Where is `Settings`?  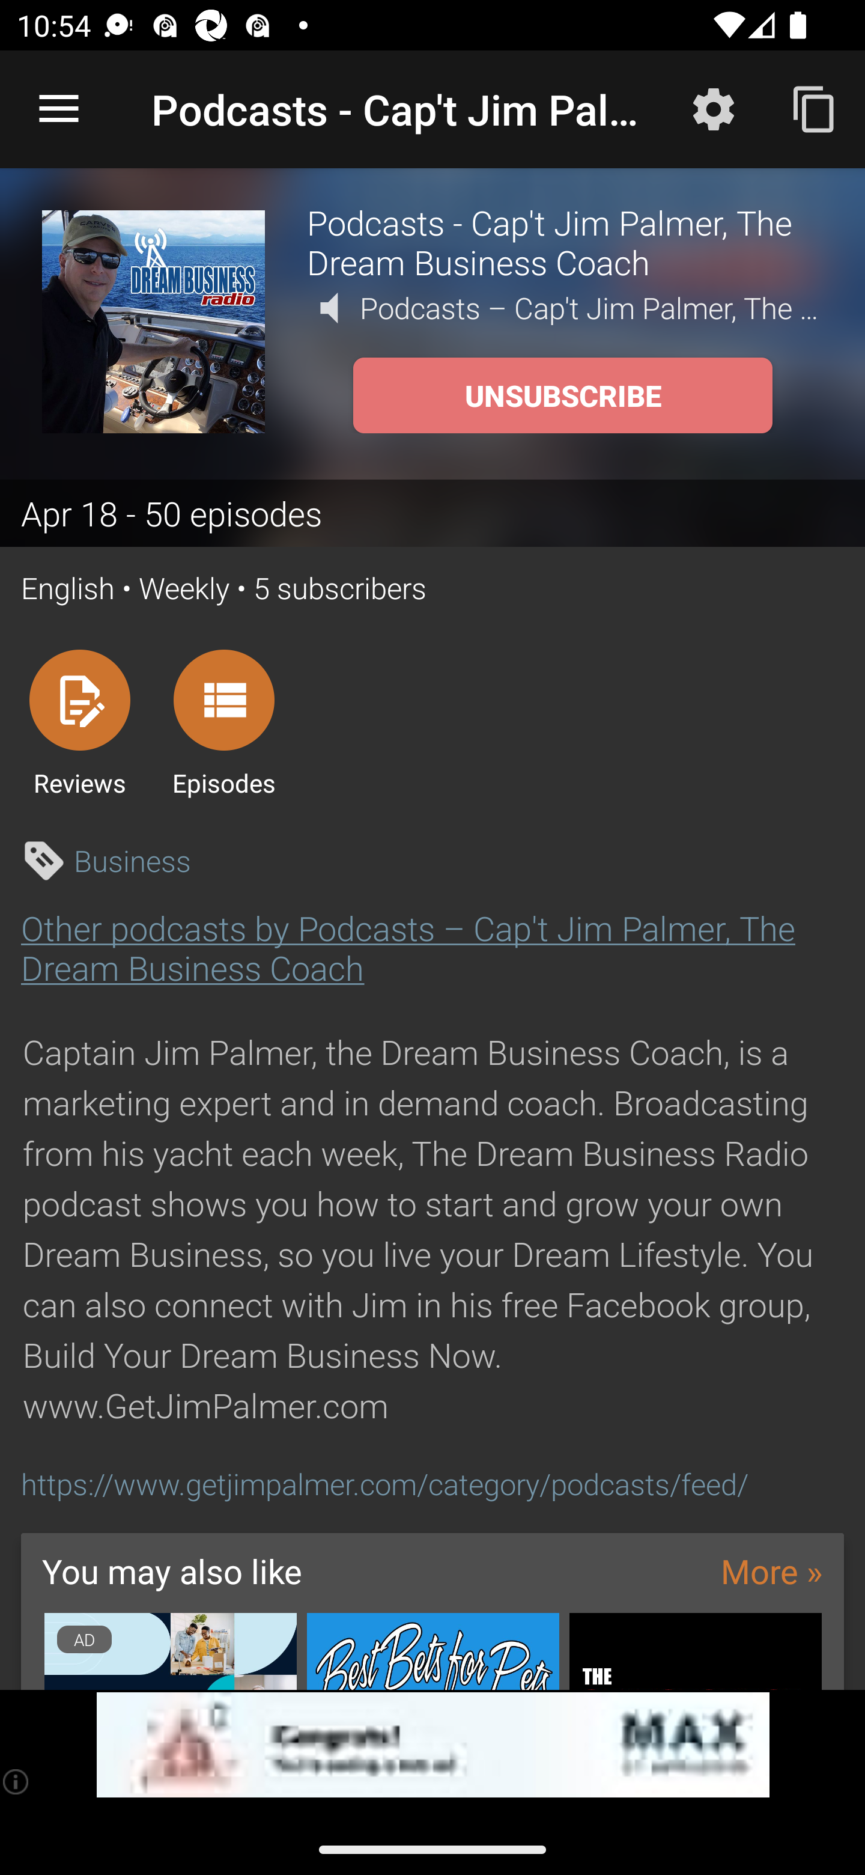 Settings is located at coordinates (714, 108).